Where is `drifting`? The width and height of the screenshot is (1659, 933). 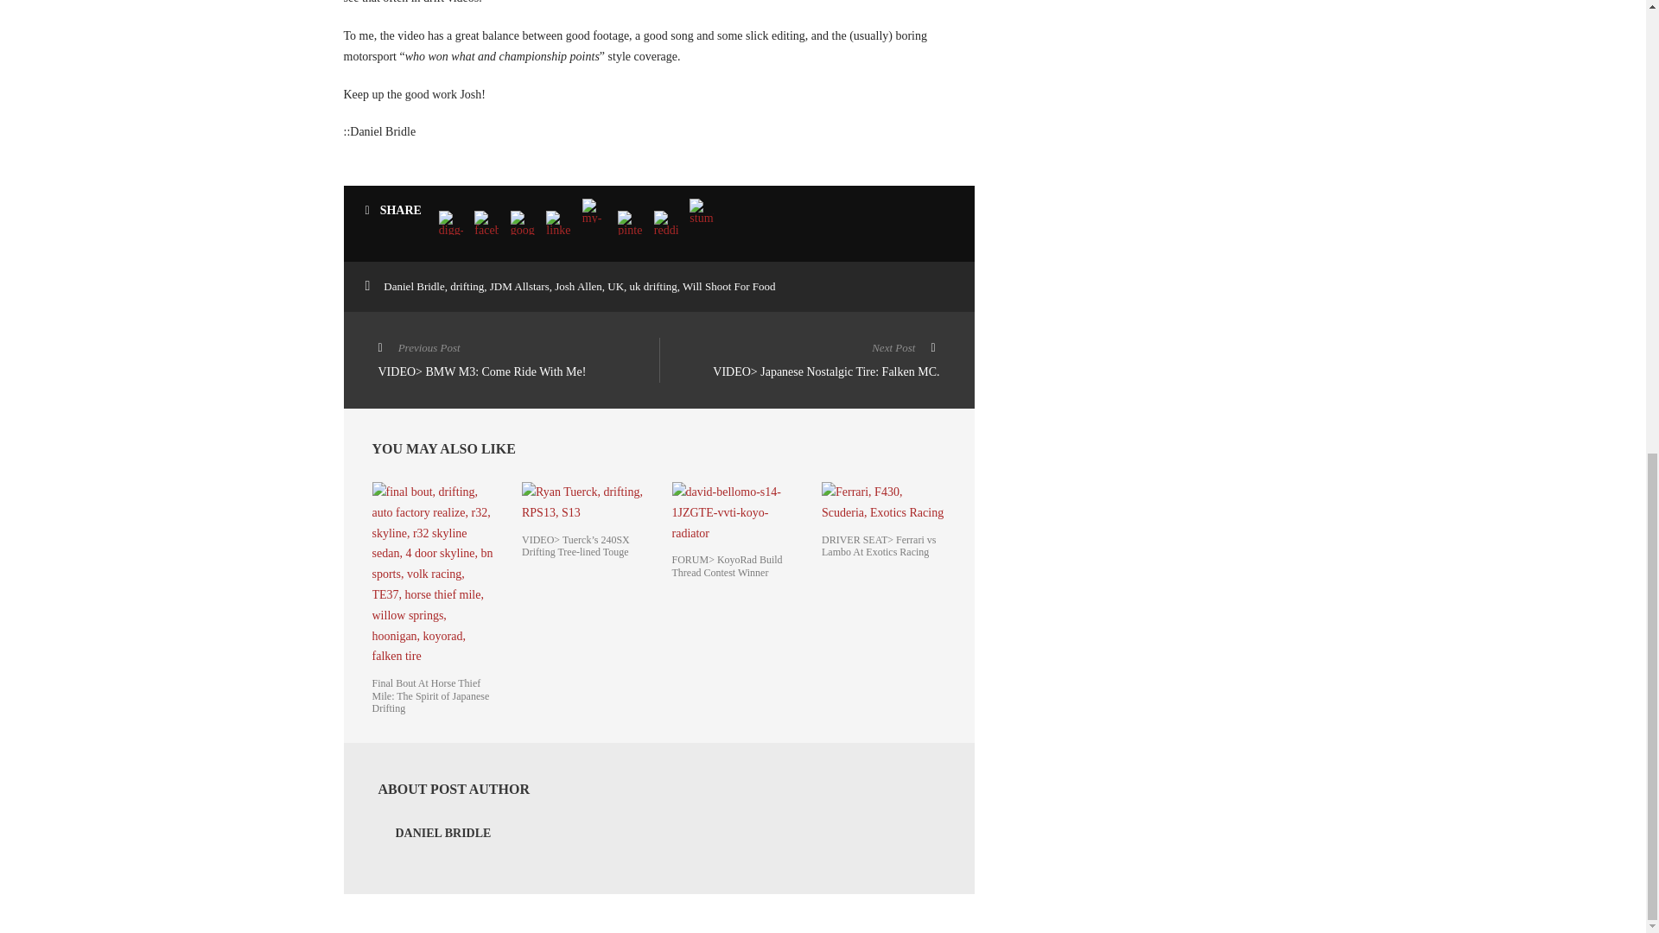 drifting is located at coordinates (467, 287).